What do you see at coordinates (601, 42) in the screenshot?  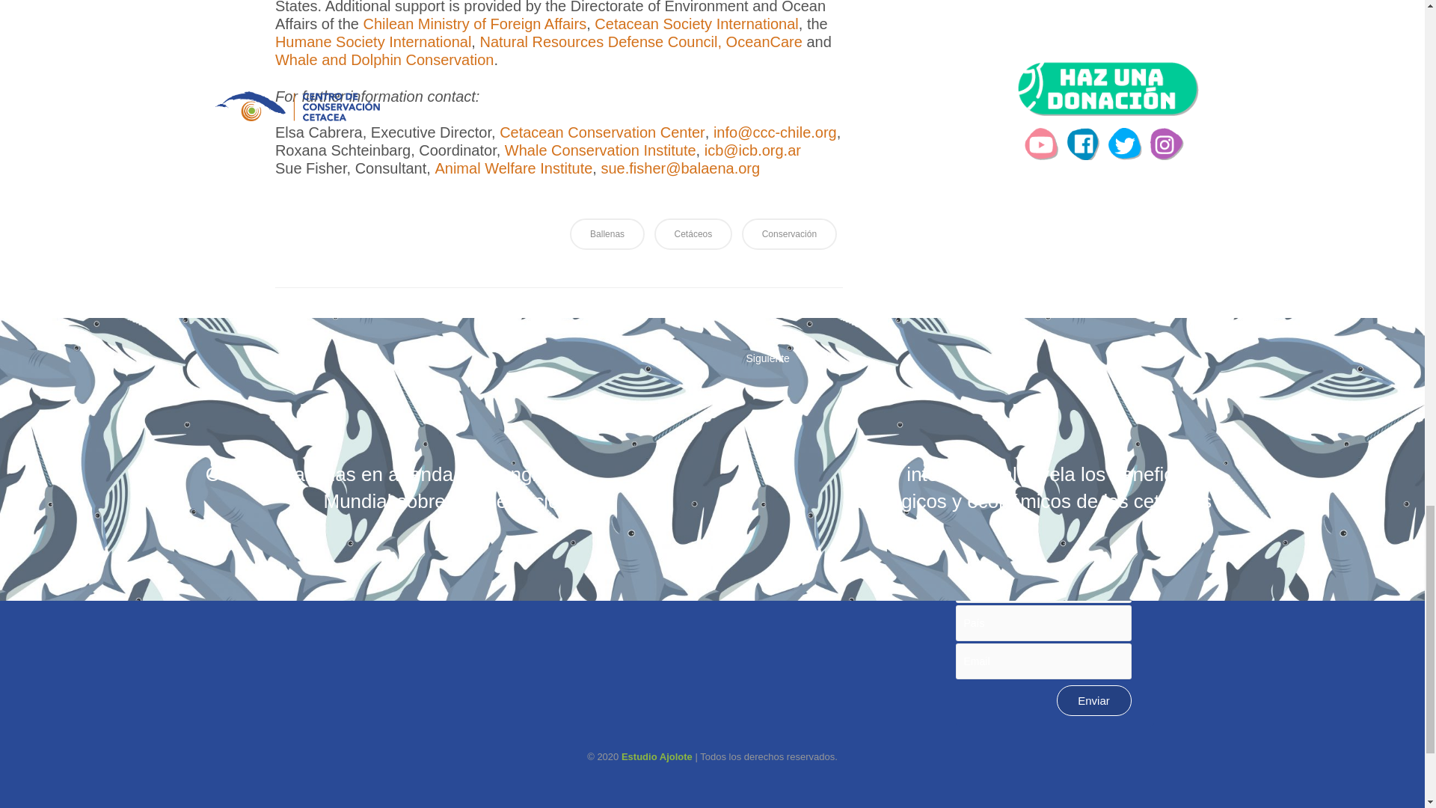 I see `Natural Resources Defense Council,` at bounding box center [601, 42].